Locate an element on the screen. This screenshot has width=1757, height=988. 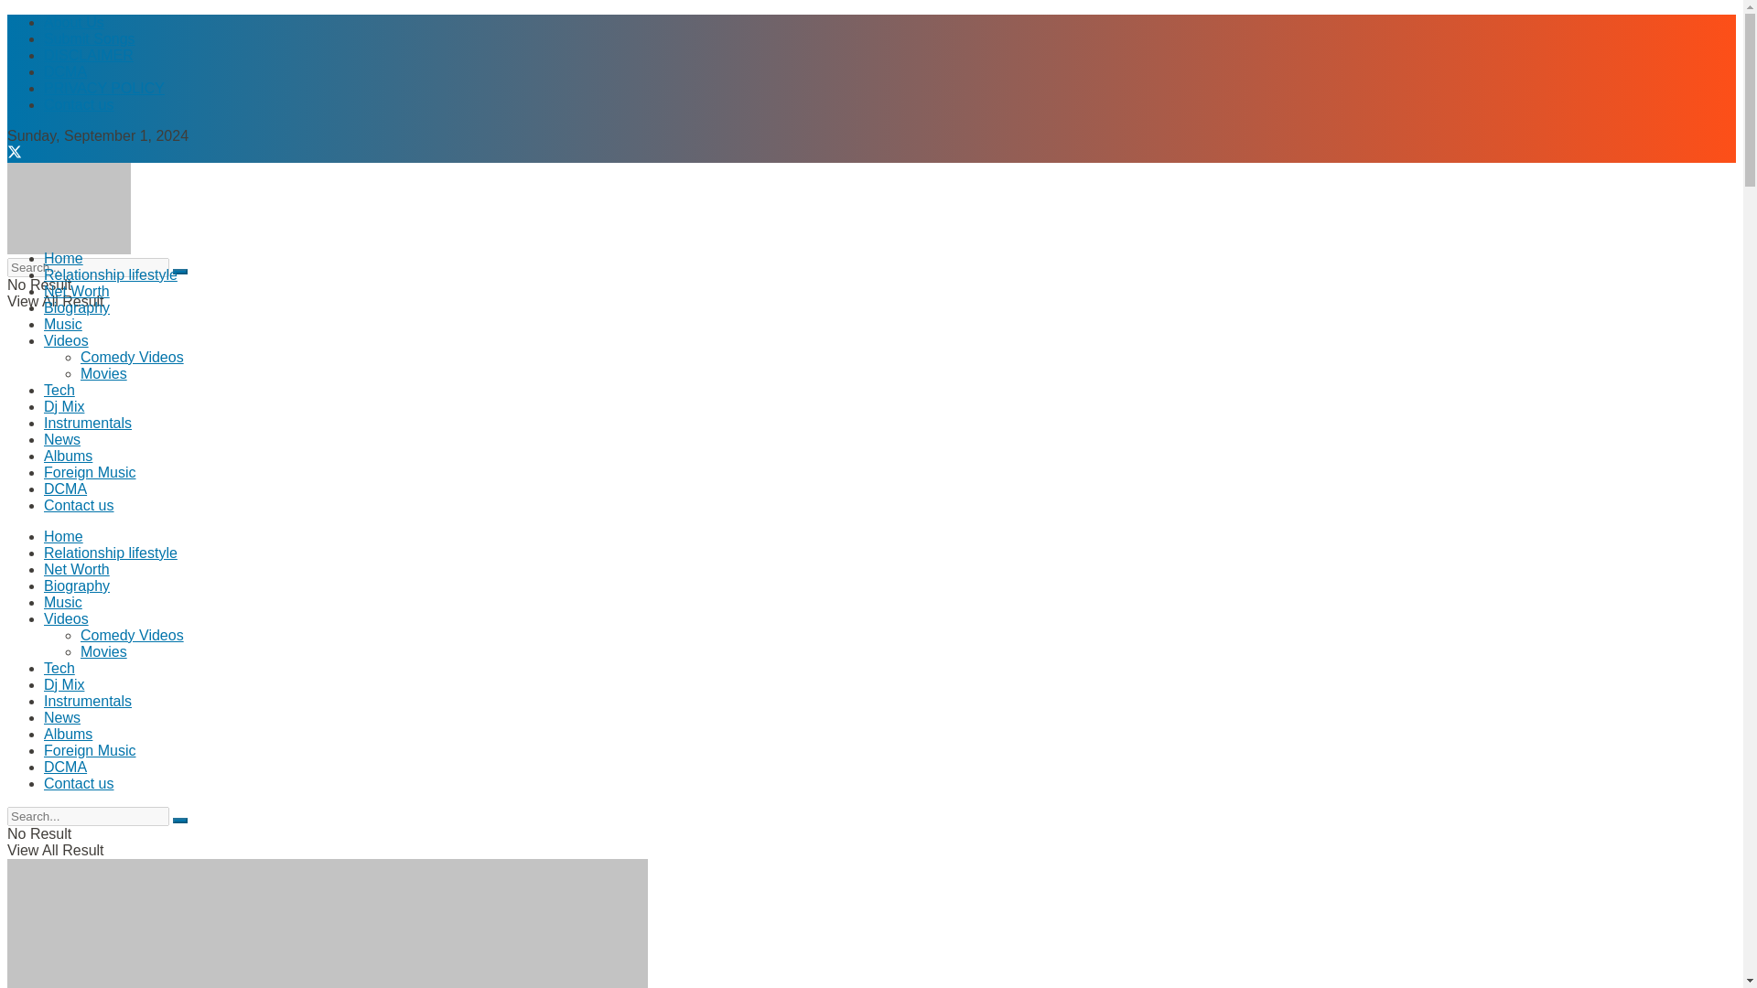
Contact us is located at coordinates (79, 505).